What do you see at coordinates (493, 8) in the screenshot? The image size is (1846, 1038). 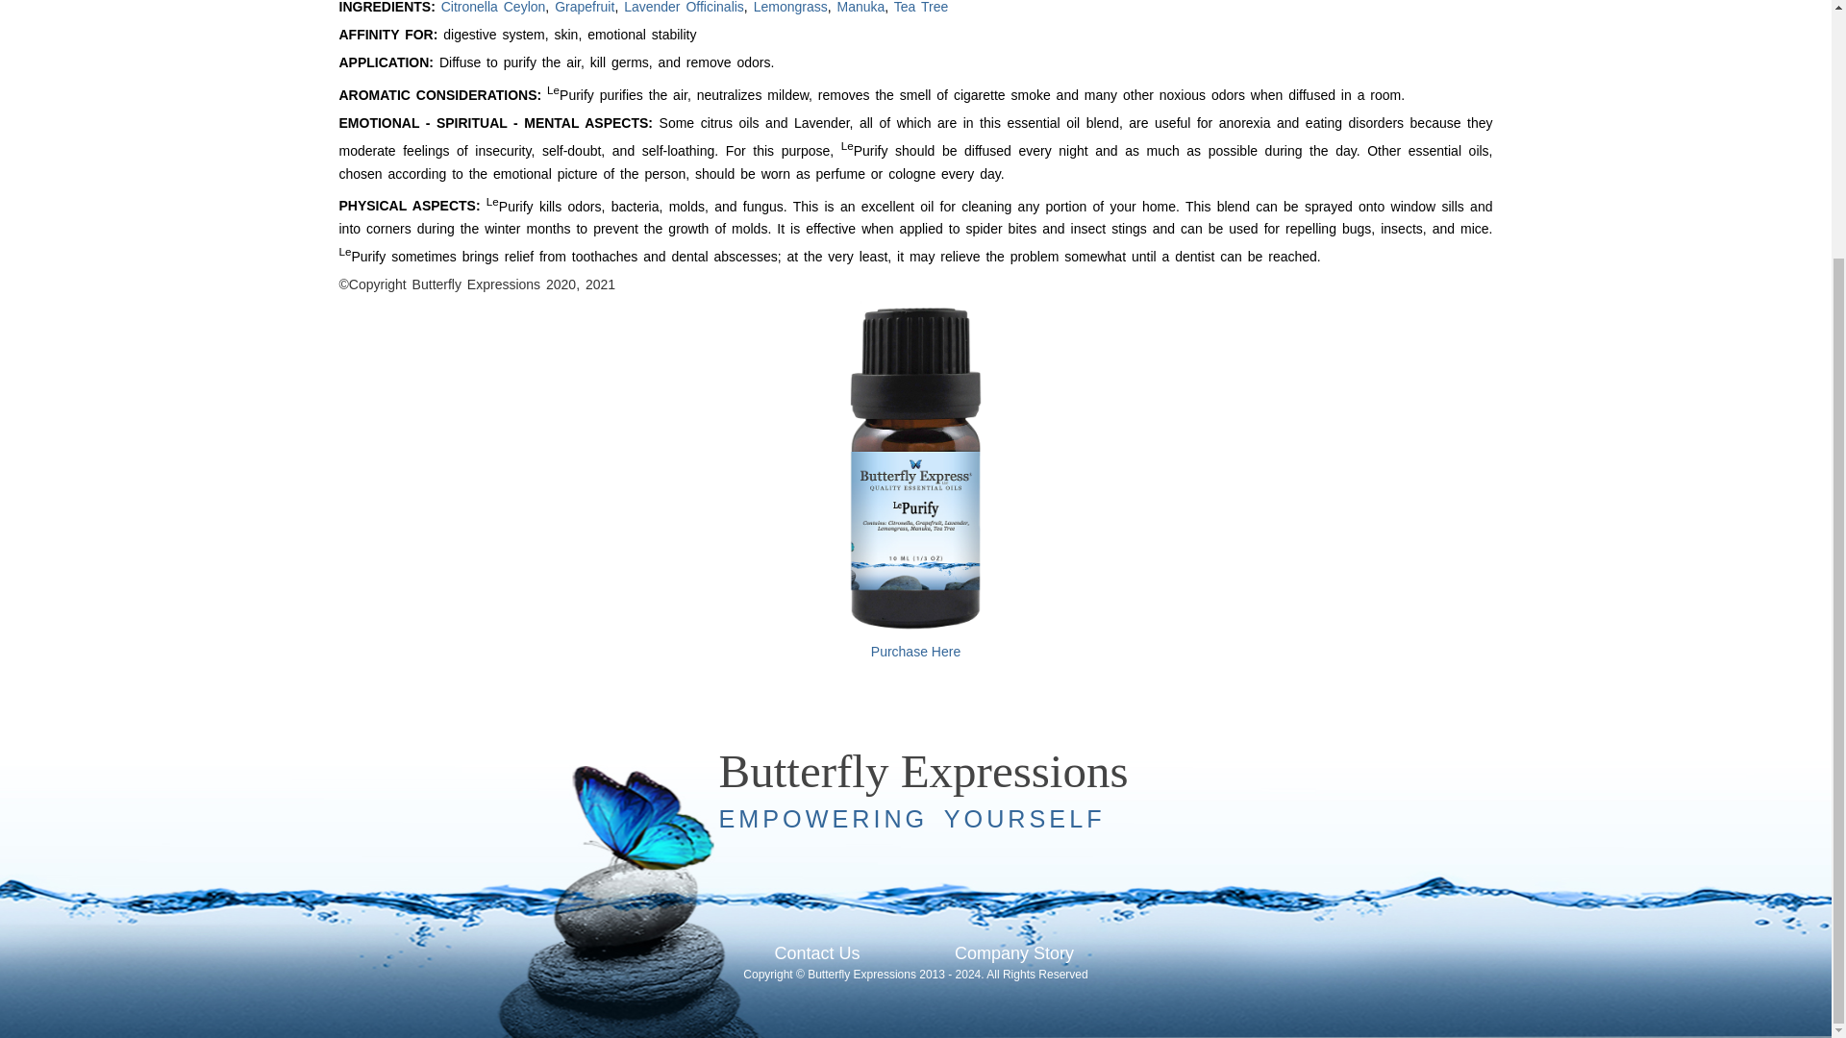 I see `Citronella Ceylon` at bounding box center [493, 8].